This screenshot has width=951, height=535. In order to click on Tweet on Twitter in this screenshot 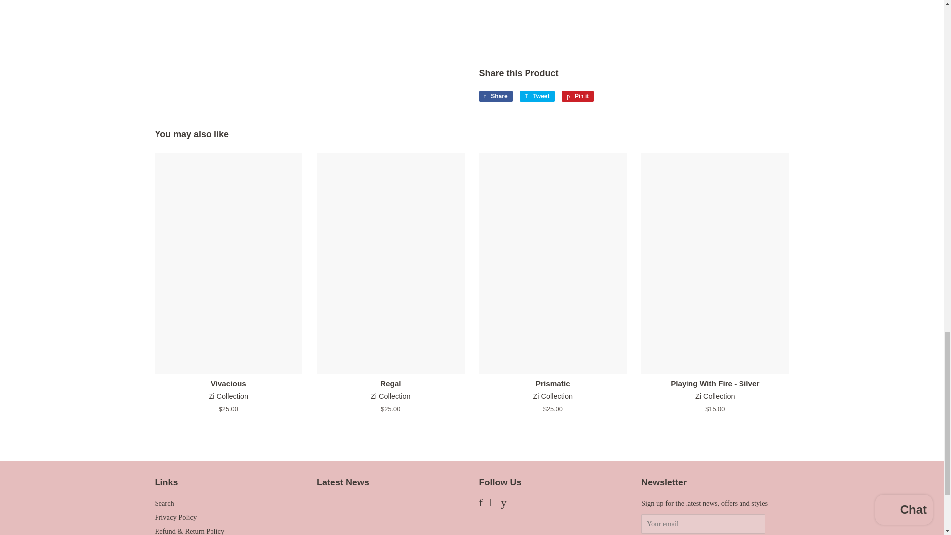, I will do `click(537, 96)`.